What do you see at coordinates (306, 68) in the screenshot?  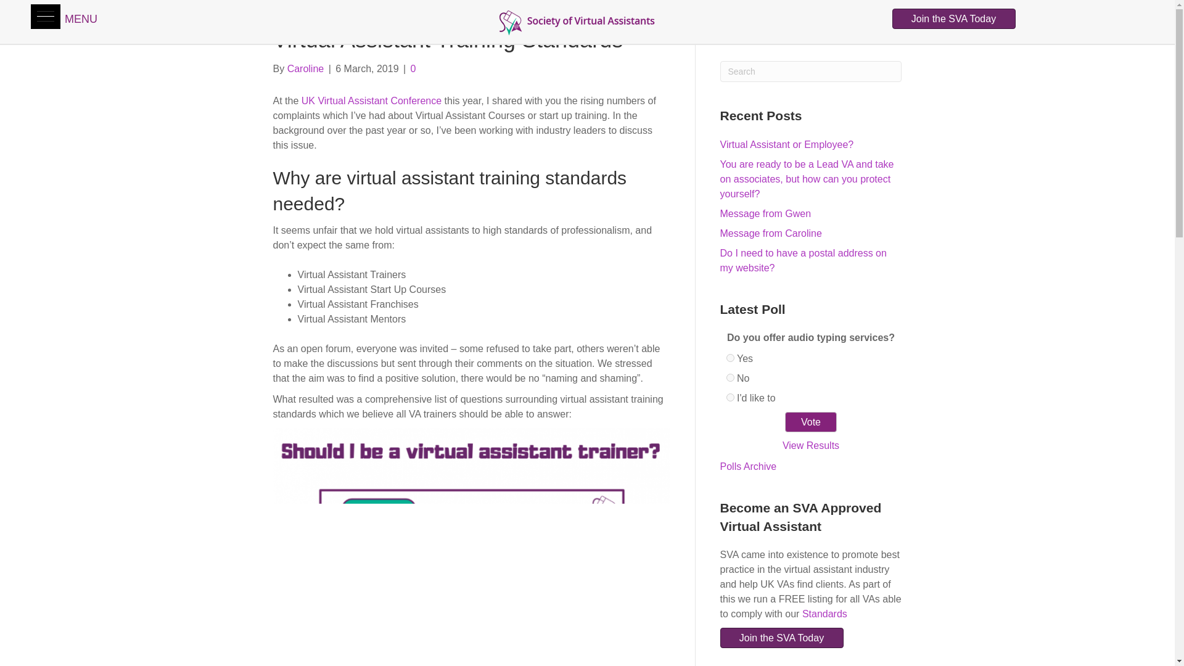 I see `Caroline` at bounding box center [306, 68].